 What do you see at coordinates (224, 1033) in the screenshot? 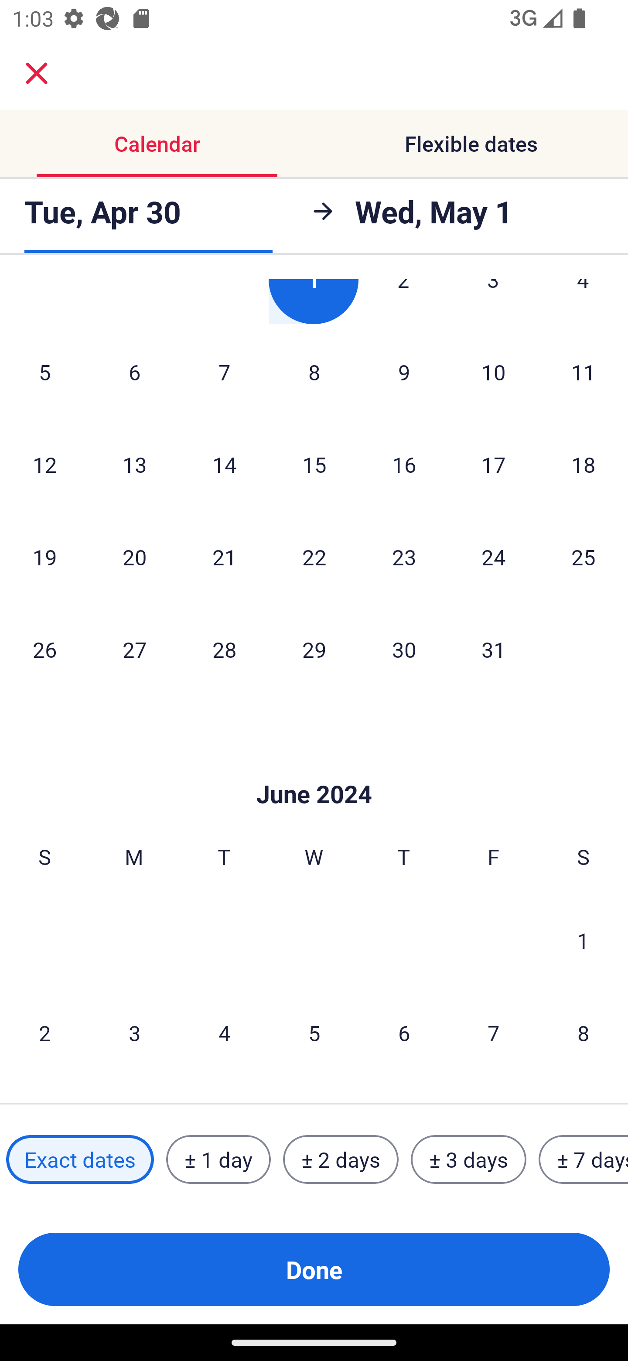
I see `4 Tuesday, June 4, 2024` at bounding box center [224, 1033].